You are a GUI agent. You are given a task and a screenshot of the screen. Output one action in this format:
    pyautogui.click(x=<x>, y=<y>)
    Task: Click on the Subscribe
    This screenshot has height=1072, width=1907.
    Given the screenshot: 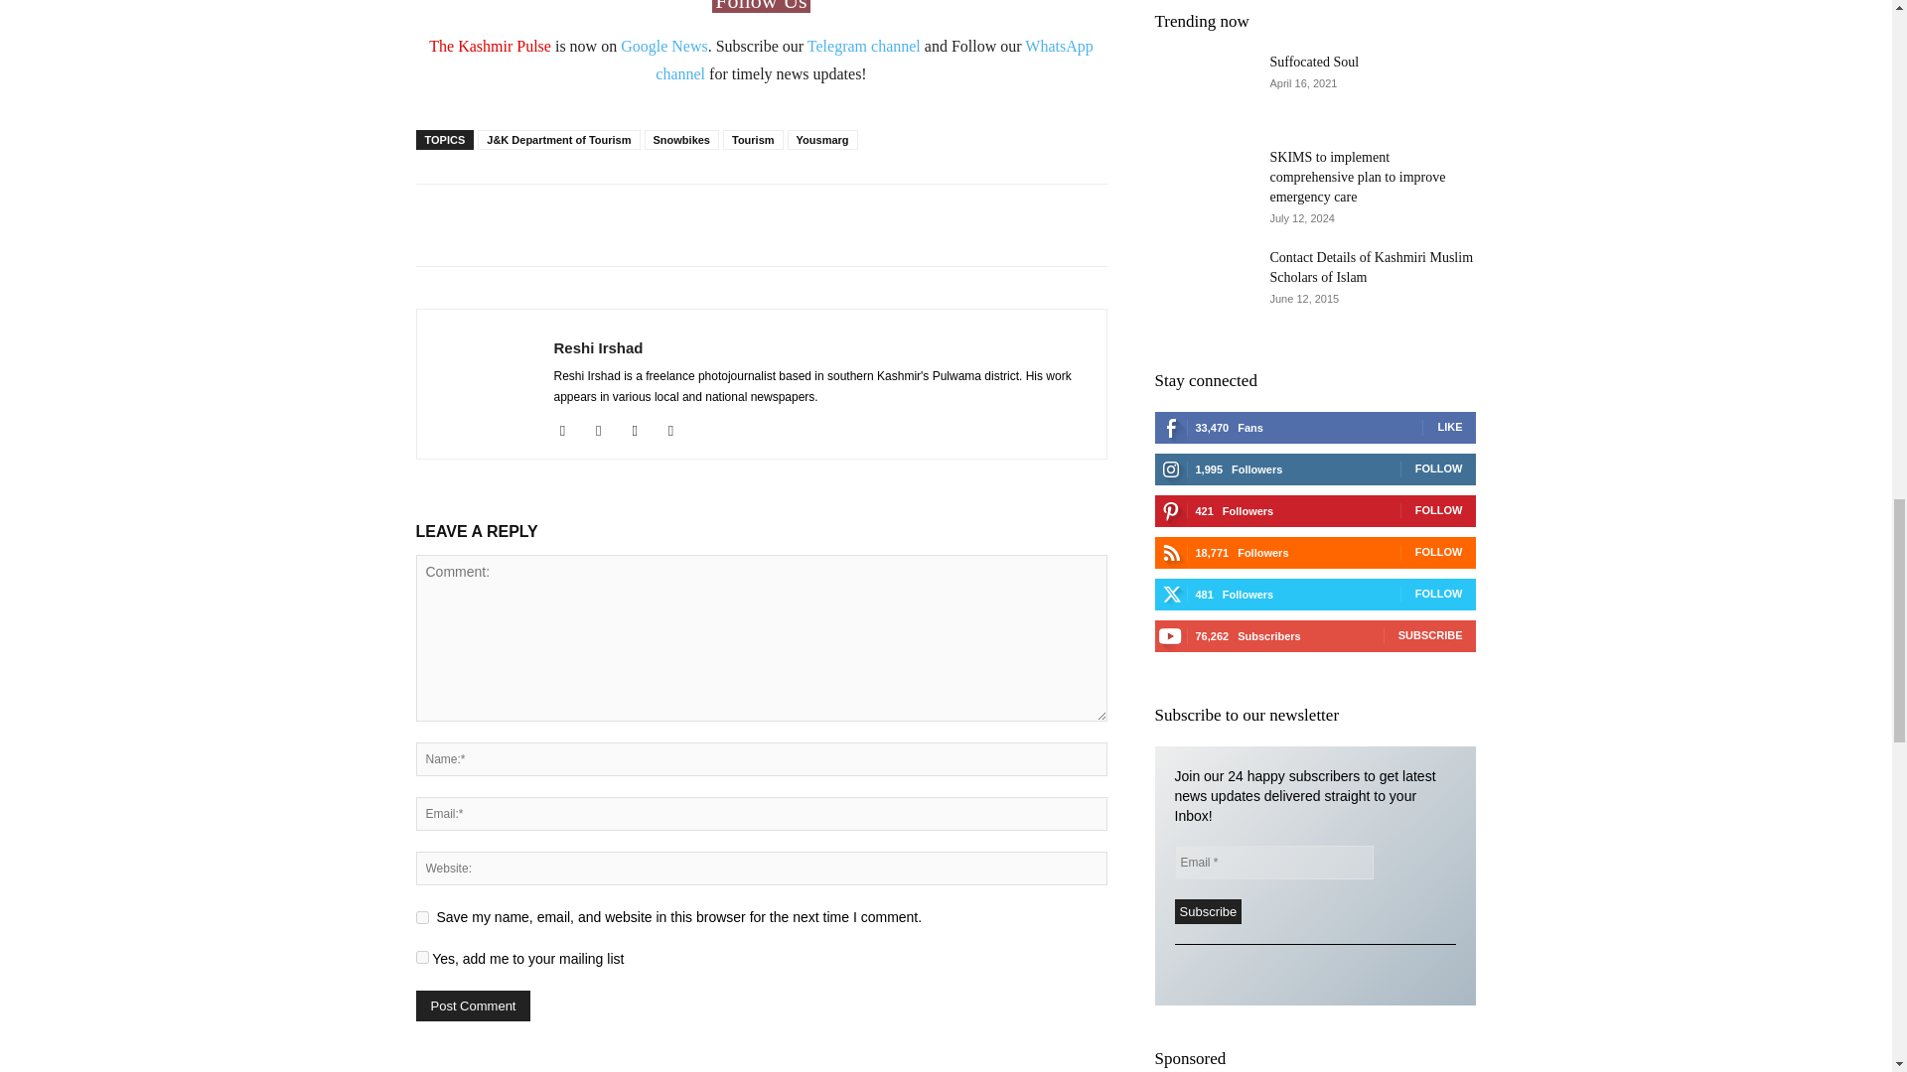 What is the action you would take?
    pyautogui.click(x=1208, y=911)
    